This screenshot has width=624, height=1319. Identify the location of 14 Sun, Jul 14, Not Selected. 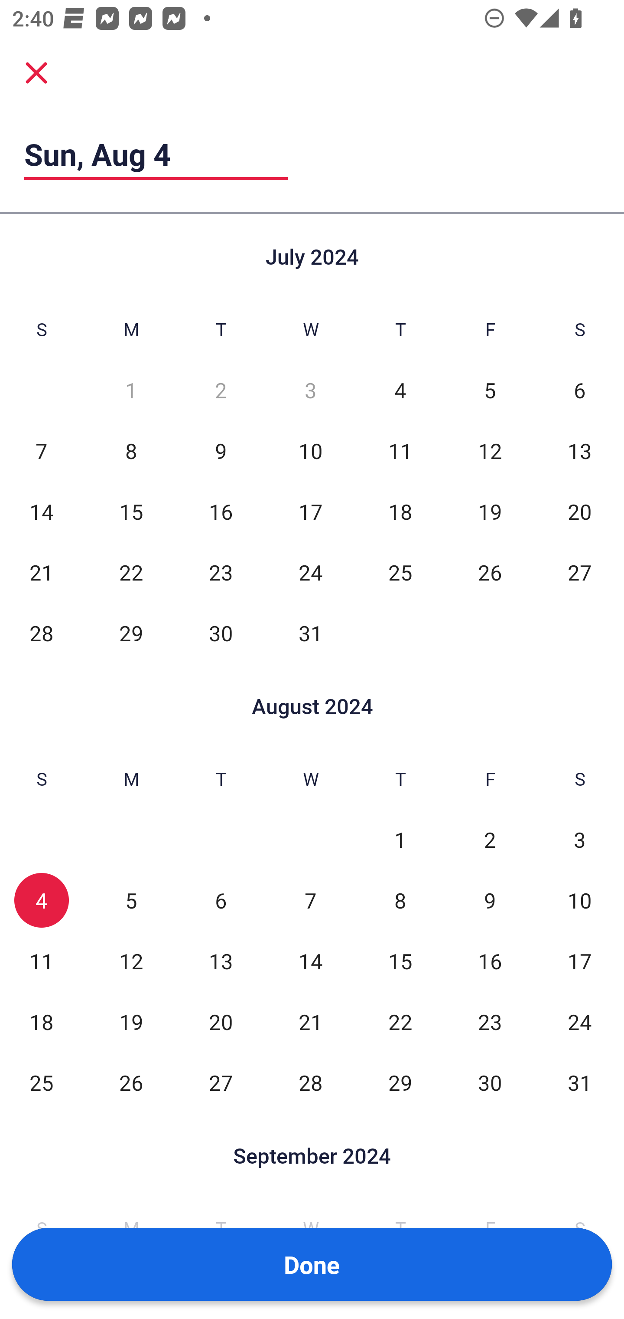
(41, 512).